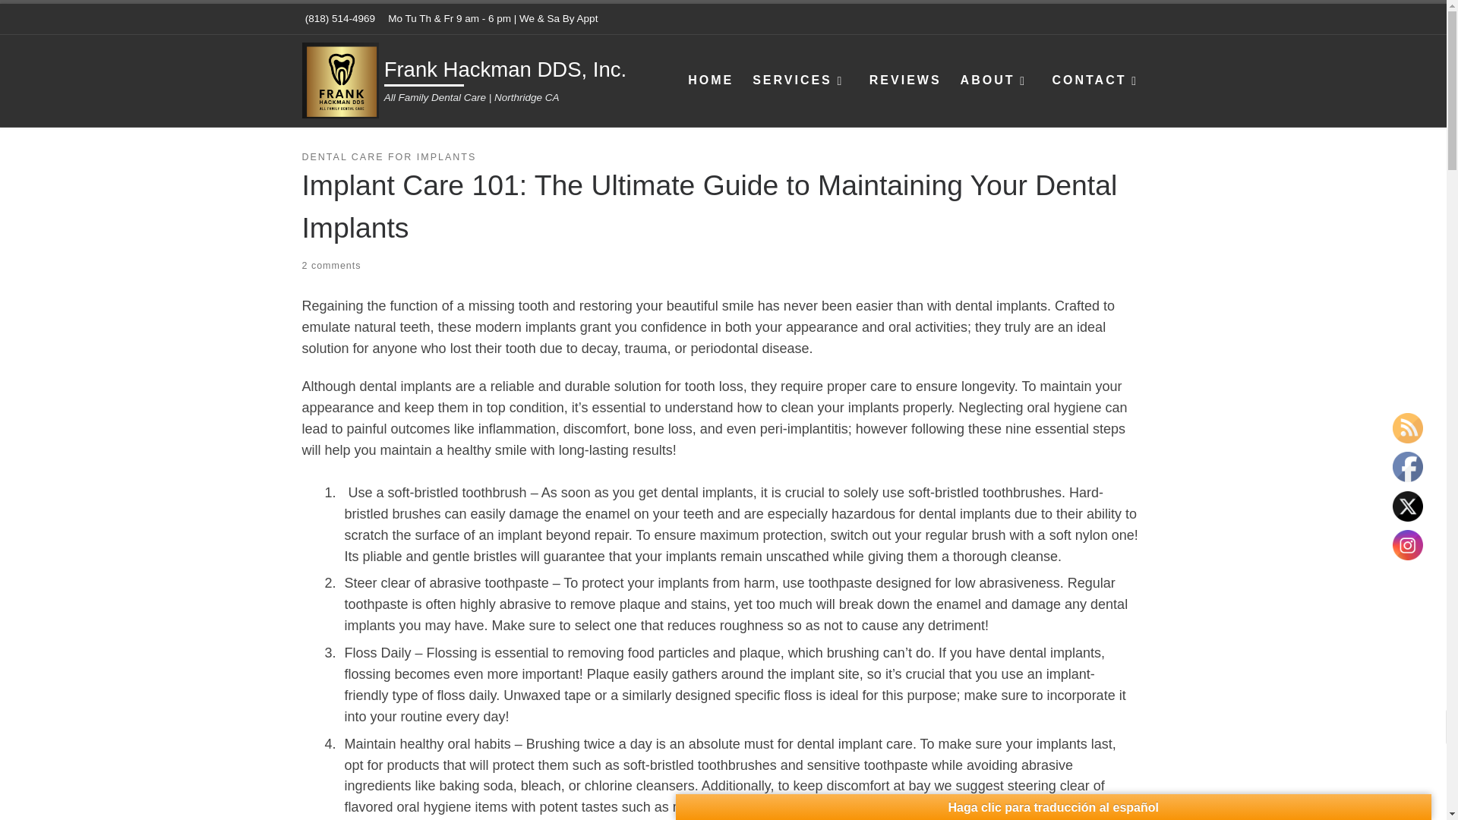 Image resolution: width=1458 pixels, height=820 pixels. What do you see at coordinates (389, 157) in the screenshot?
I see `View all posts in Dental Care for Implants` at bounding box center [389, 157].